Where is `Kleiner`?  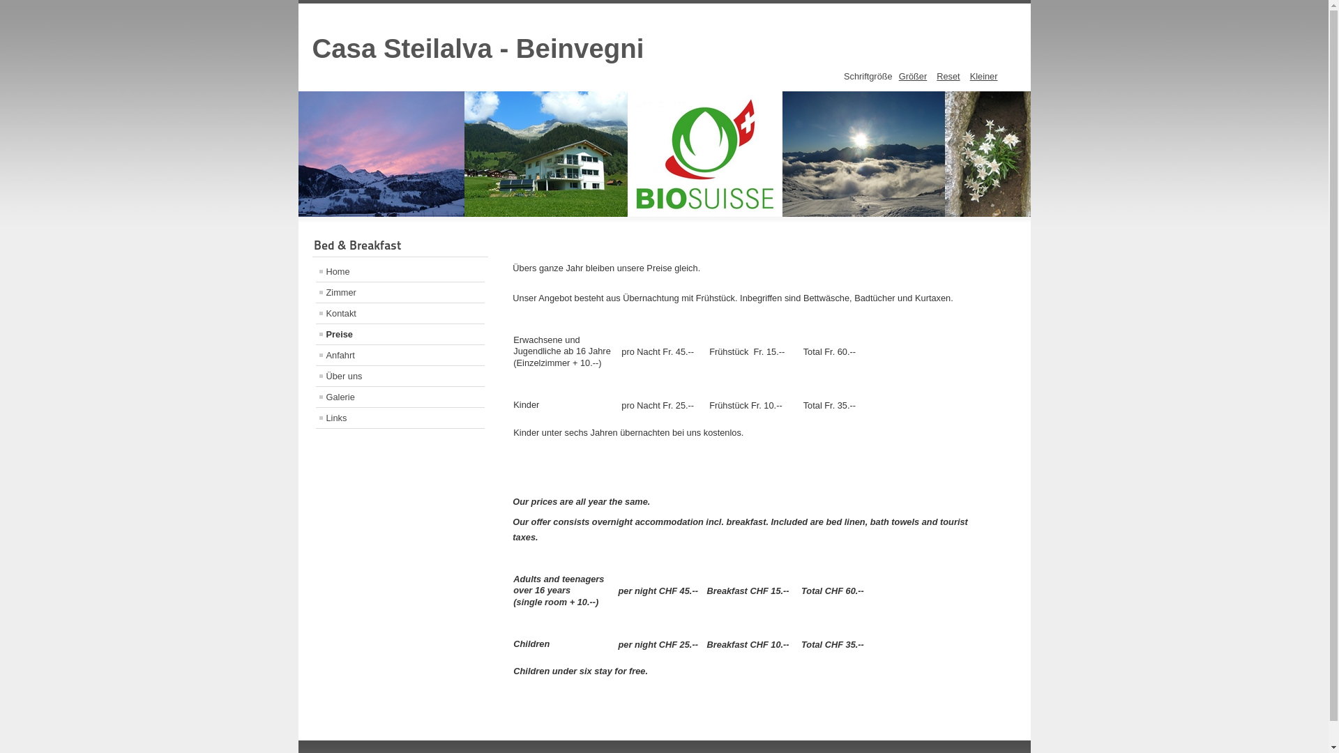
Kleiner is located at coordinates (984, 77).